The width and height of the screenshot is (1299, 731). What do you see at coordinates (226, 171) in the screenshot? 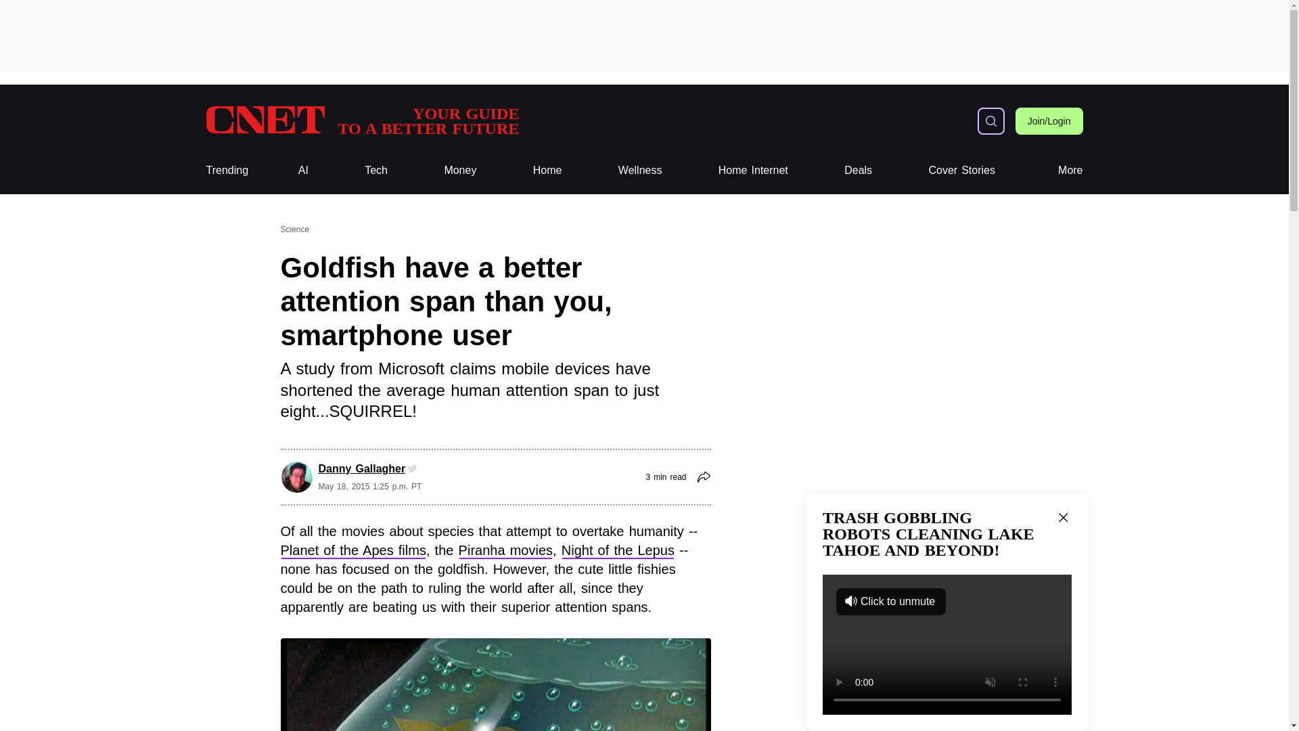
I see `Trending` at bounding box center [226, 171].